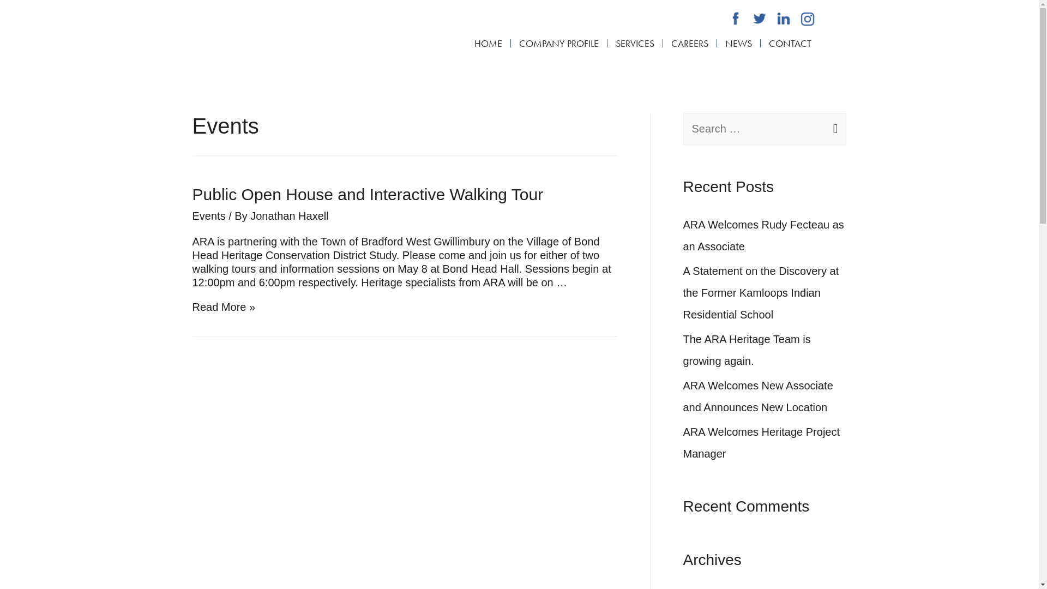 This screenshot has height=589, width=1047. Describe the element at coordinates (758, 396) in the screenshot. I see `ARA Welcomes New Associate and Announces New Location` at that location.